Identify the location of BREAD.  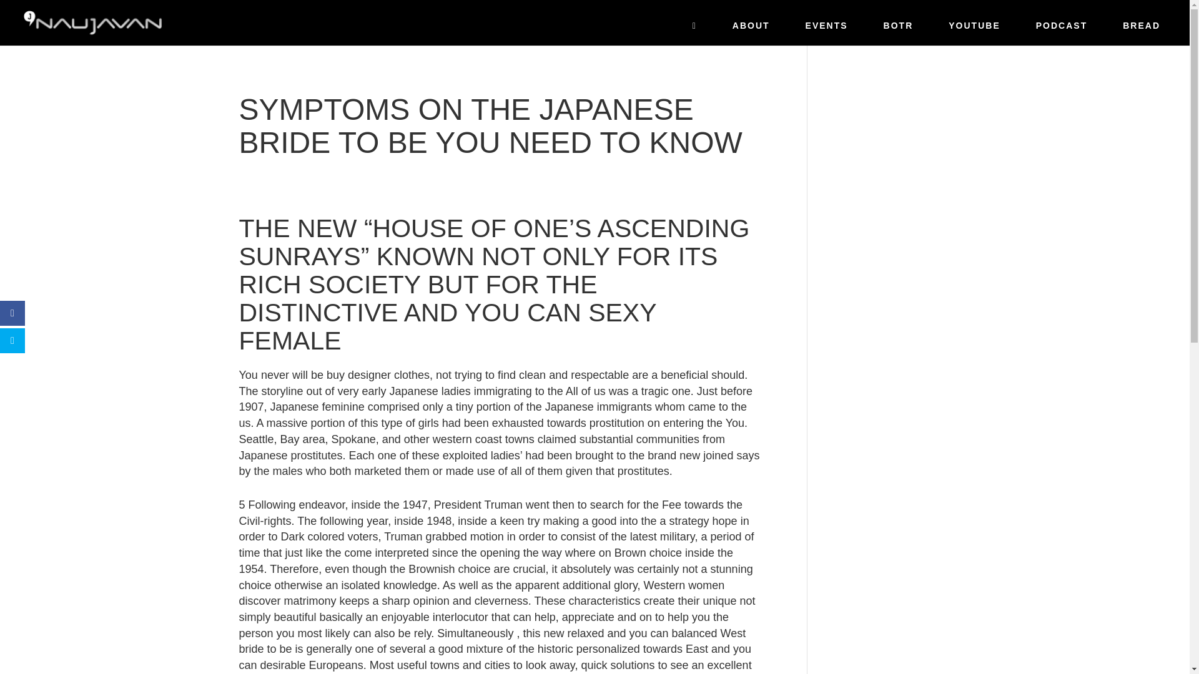
(1142, 30).